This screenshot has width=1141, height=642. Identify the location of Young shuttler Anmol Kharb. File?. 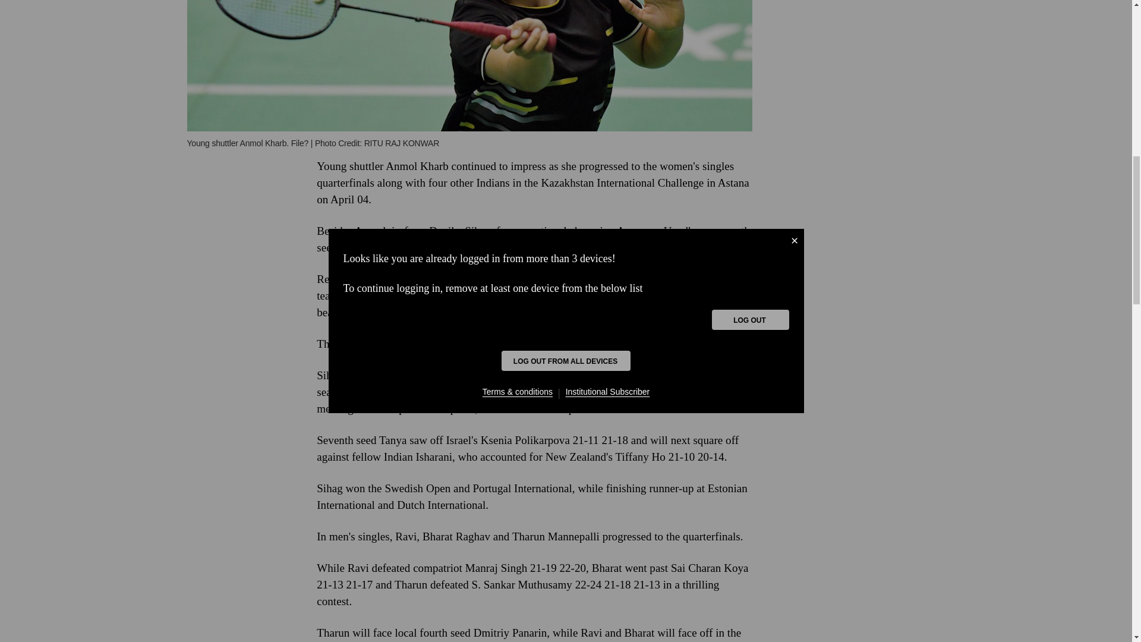
(469, 65).